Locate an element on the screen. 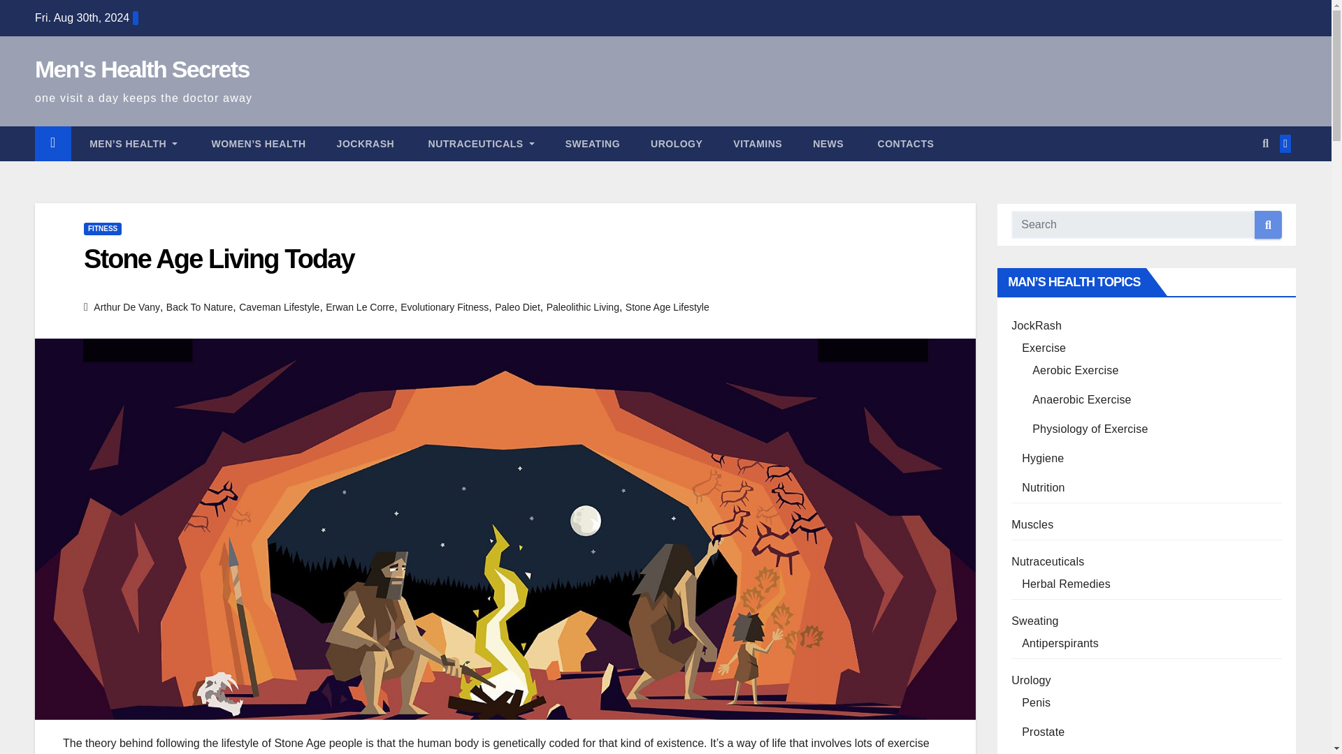 The width and height of the screenshot is (1342, 754). JockRash is located at coordinates (366, 144).